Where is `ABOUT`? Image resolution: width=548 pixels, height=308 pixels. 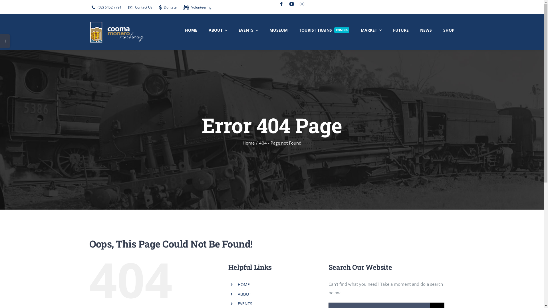 ABOUT is located at coordinates (218, 29).